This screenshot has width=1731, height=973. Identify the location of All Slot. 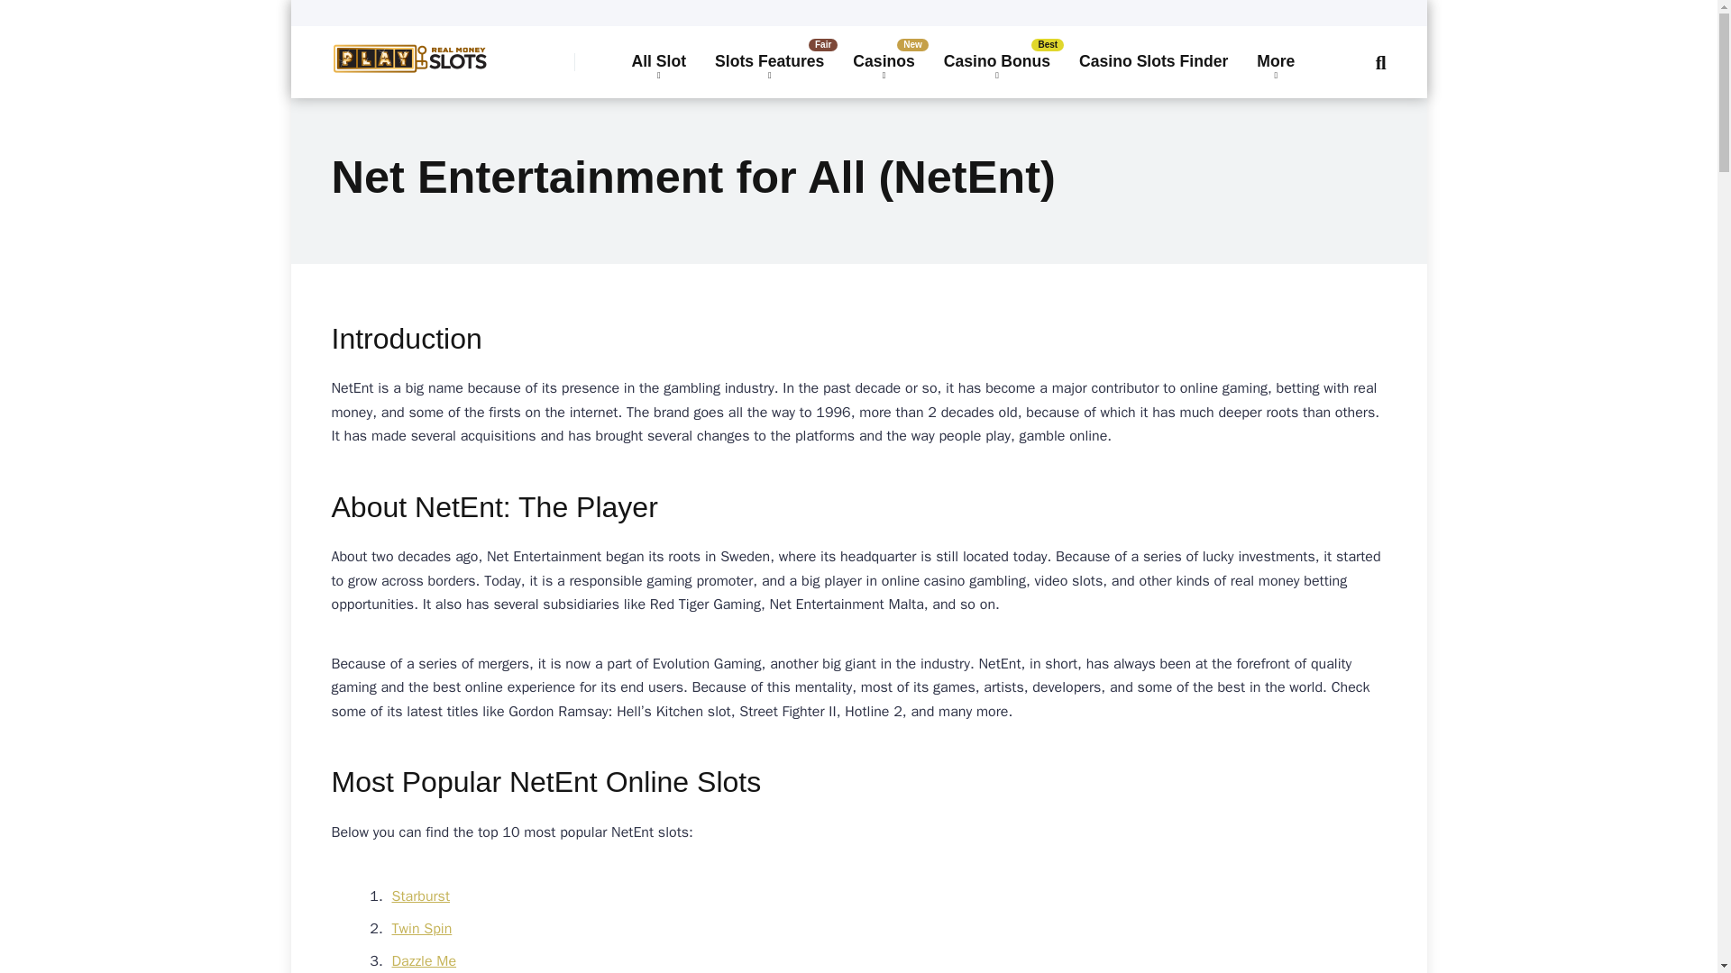
(658, 63).